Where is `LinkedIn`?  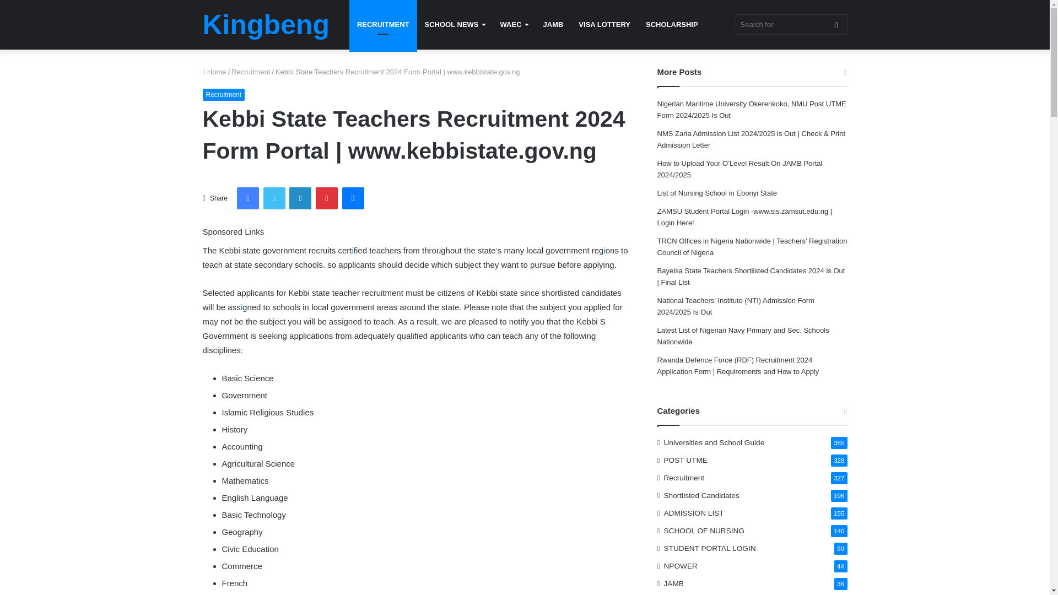 LinkedIn is located at coordinates (300, 198).